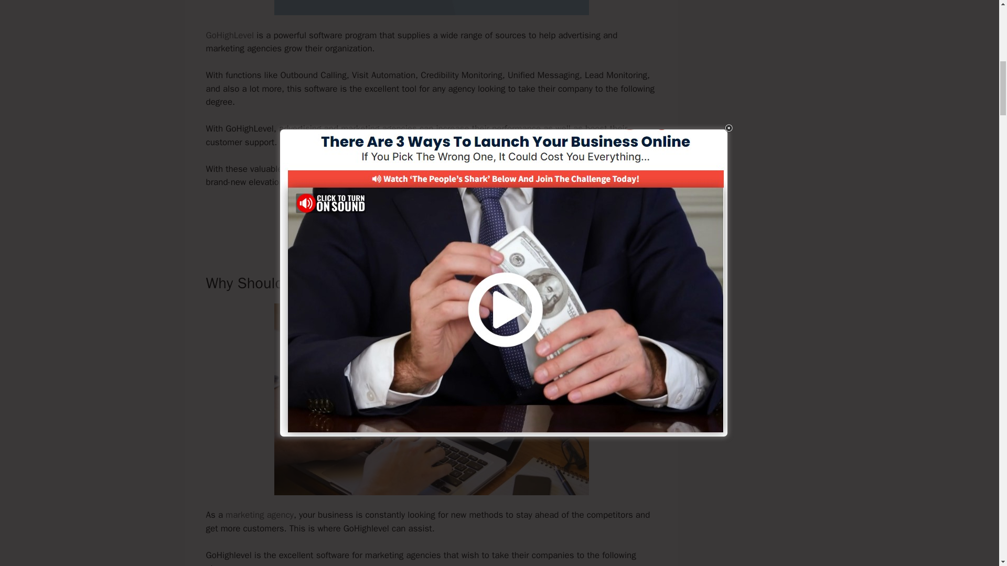 This screenshot has height=566, width=1007. What do you see at coordinates (260, 515) in the screenshot?
I see `marketing agency` at bounding box center [260, 515].